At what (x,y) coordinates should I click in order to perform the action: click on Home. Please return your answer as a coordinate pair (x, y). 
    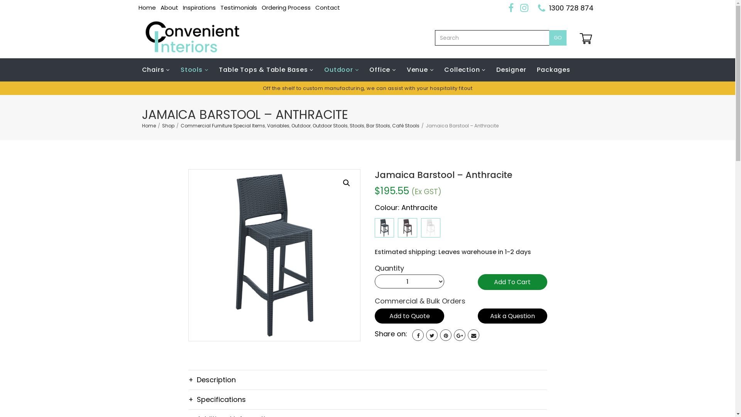
    Looking at the image, I should click on (149, 126).